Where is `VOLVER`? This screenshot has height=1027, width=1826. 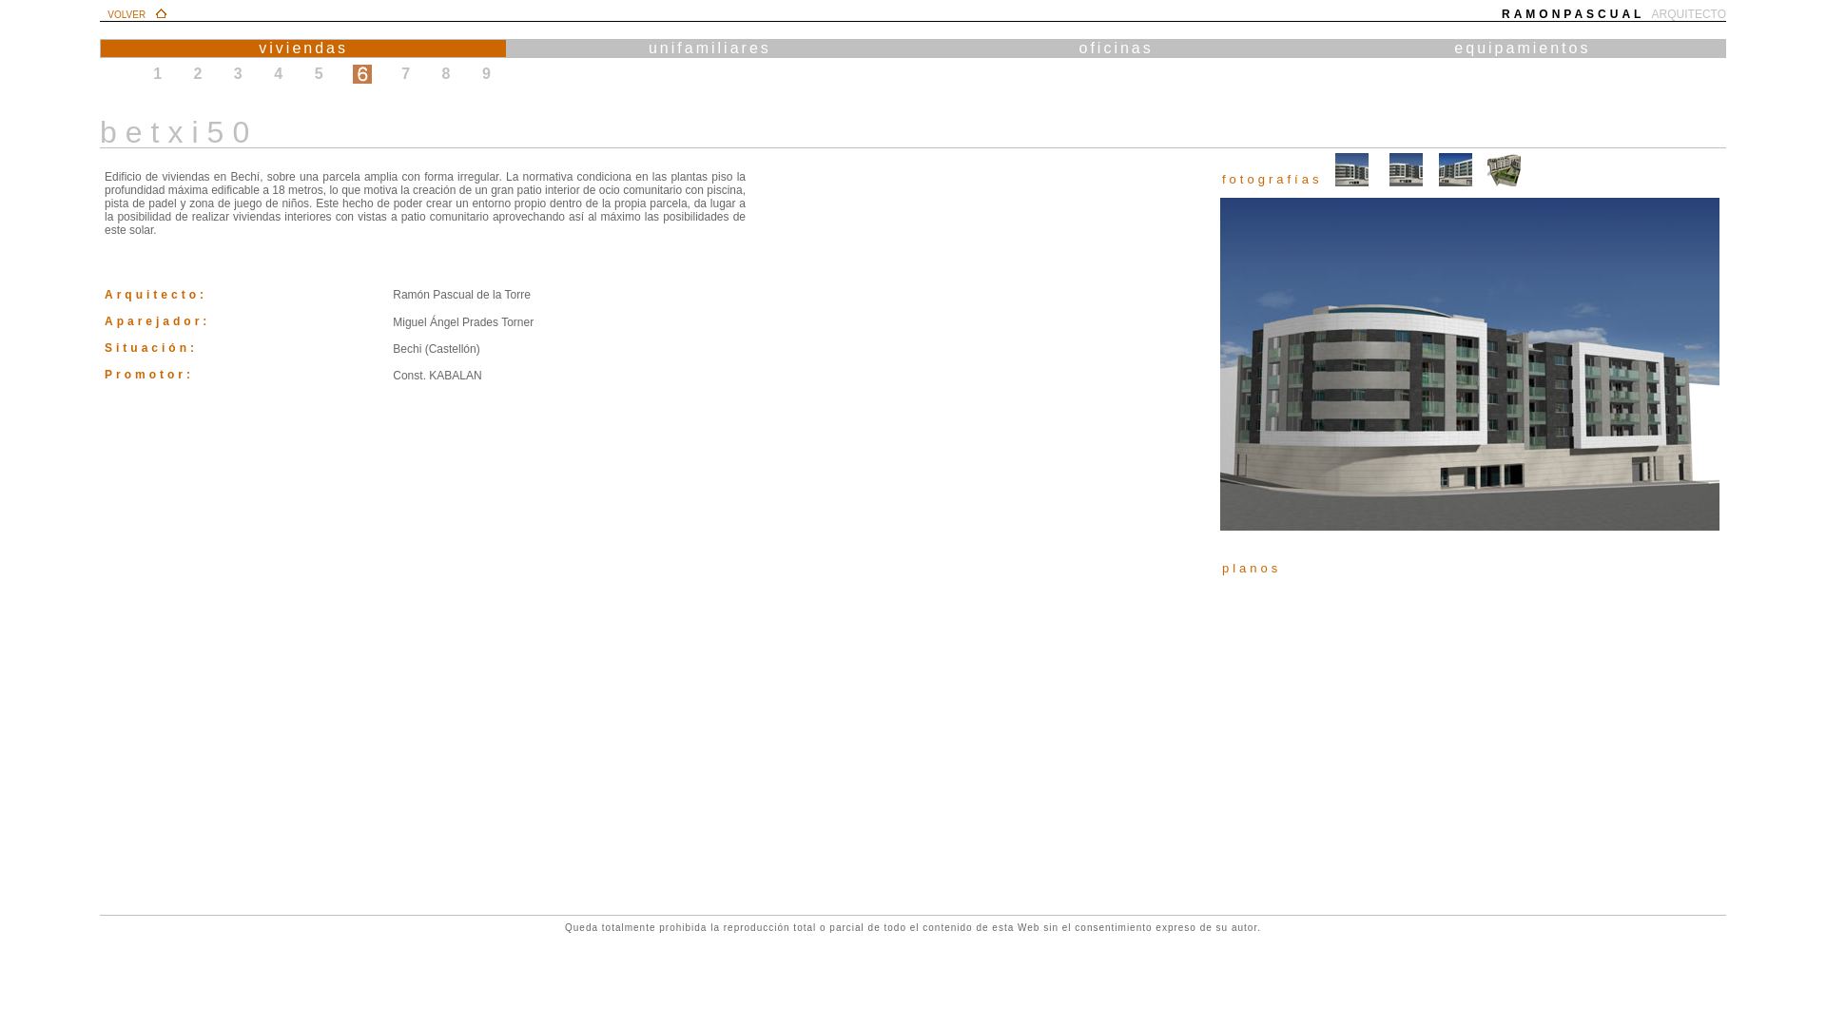
VOLVER is located at coordinates (126, 15).